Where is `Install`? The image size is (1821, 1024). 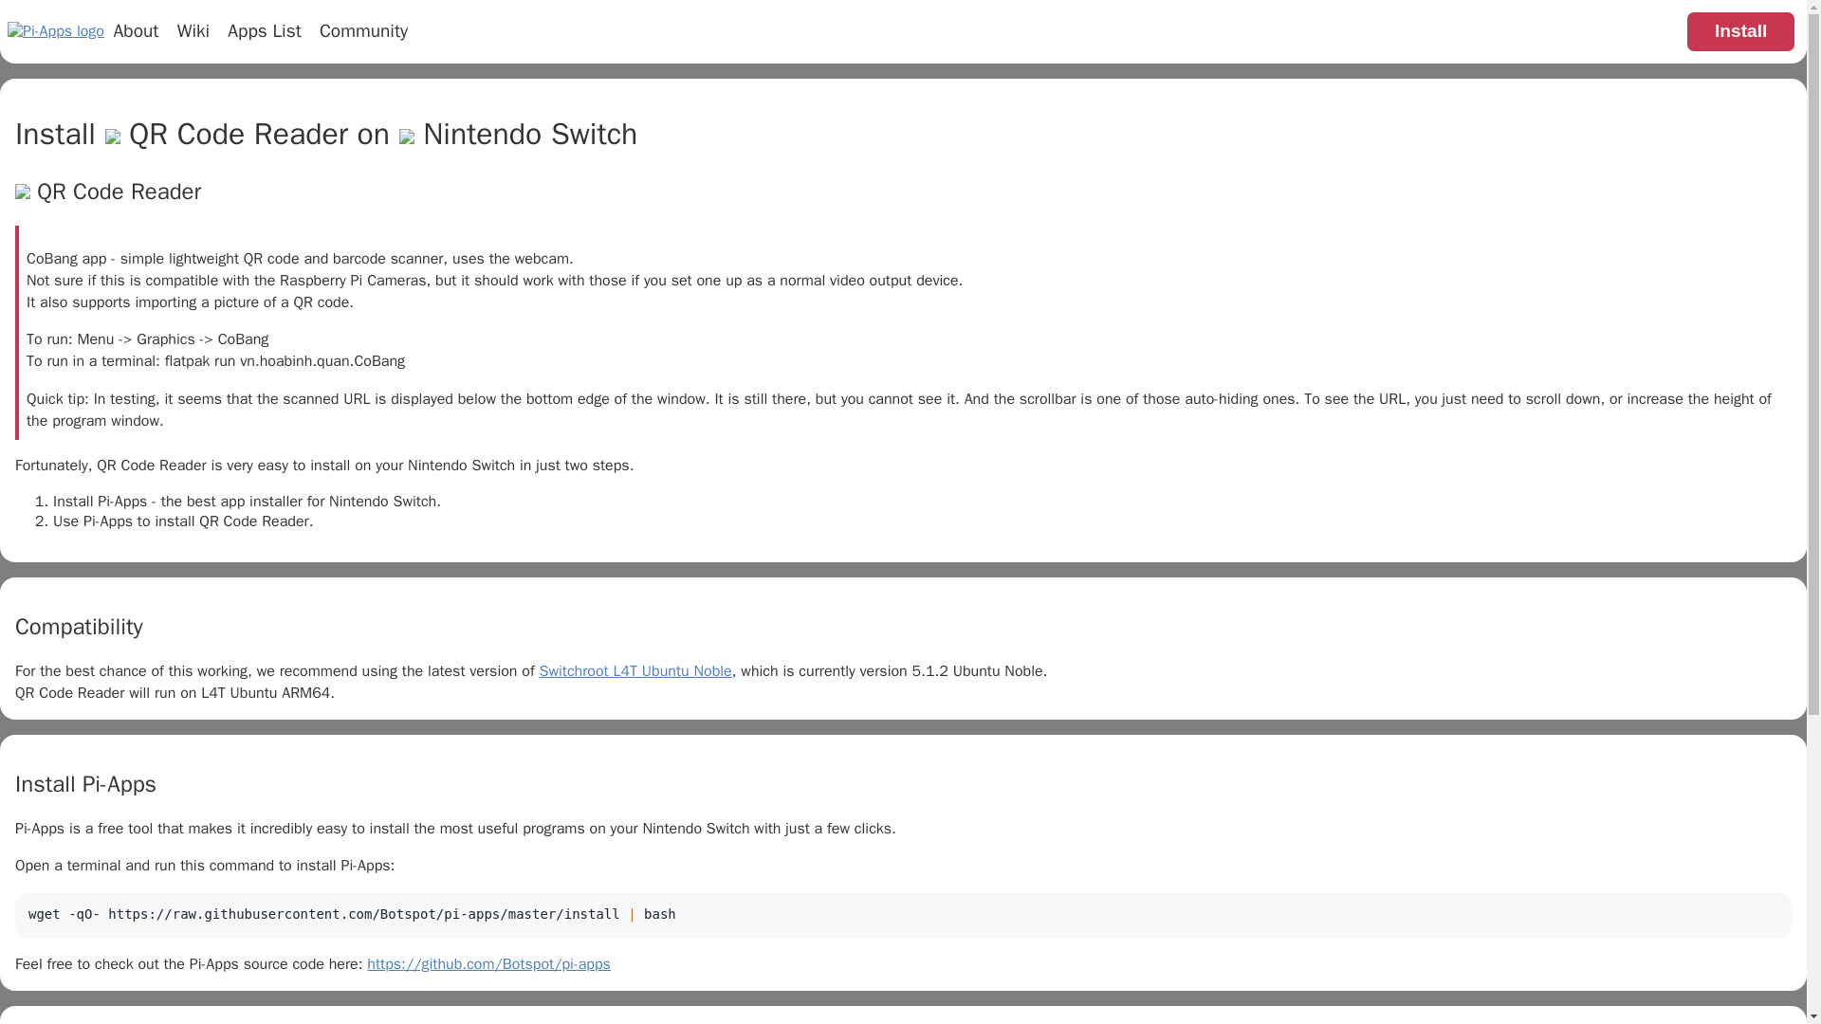
Install is located at coordinates (1740, 31).